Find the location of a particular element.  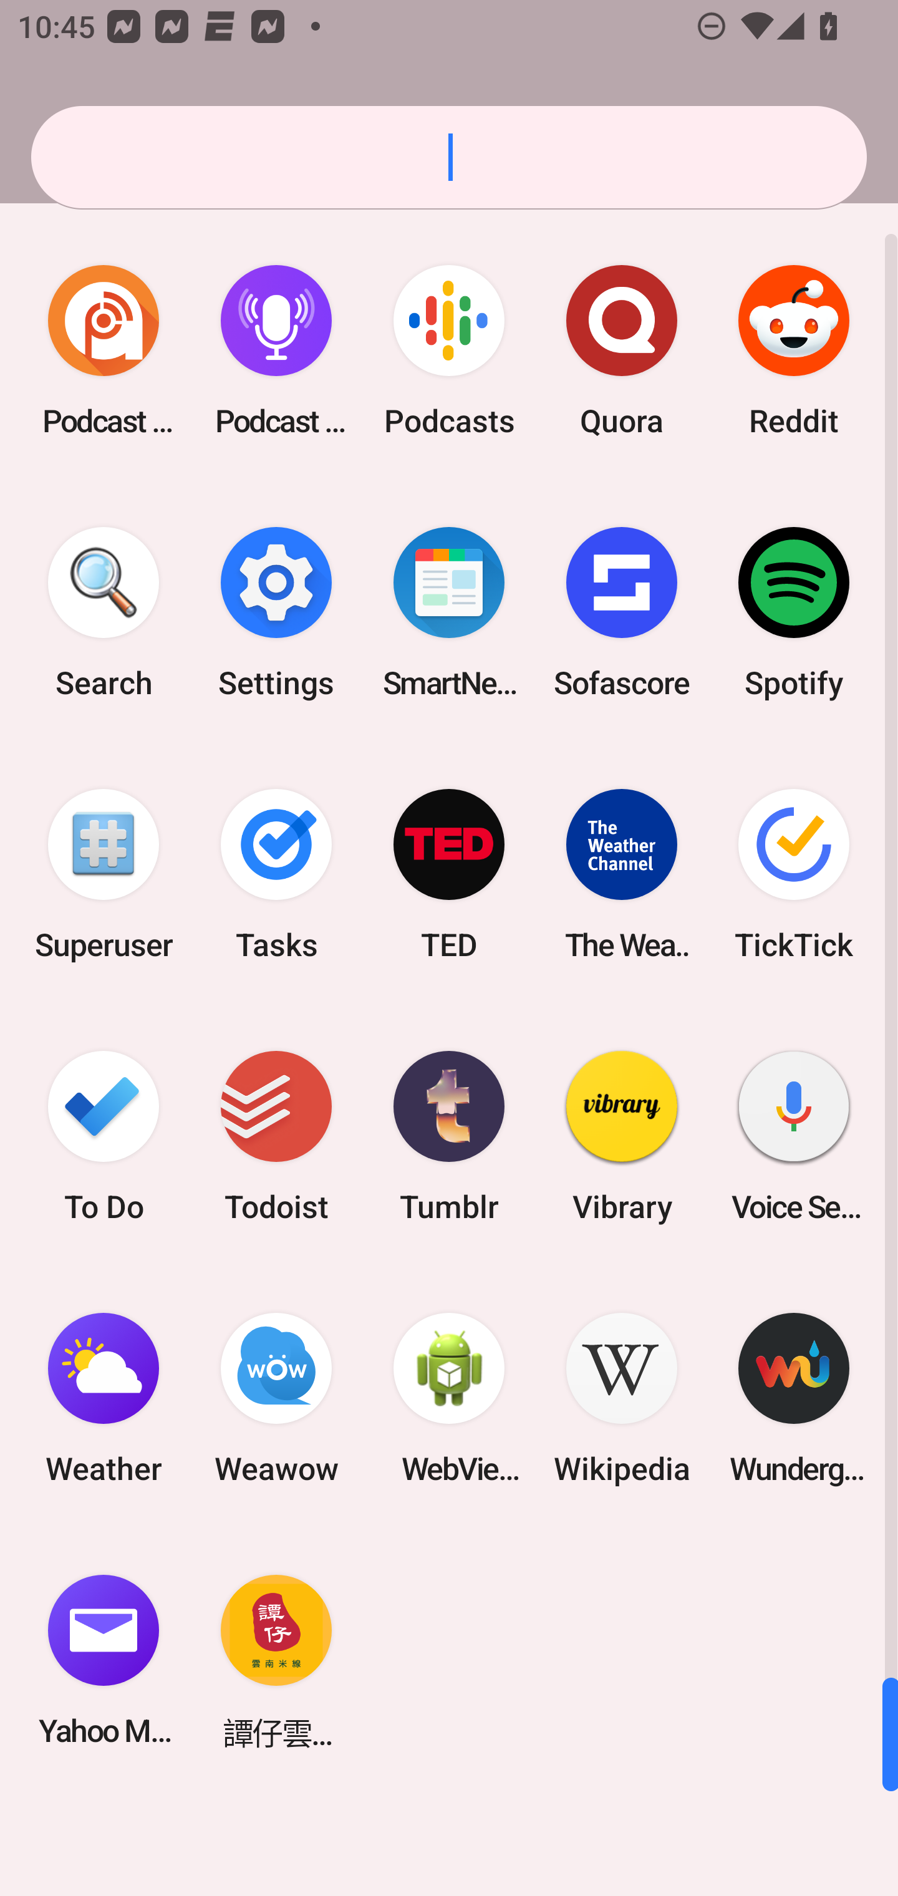

Podcast Addict is located at coordinates (104, 351).